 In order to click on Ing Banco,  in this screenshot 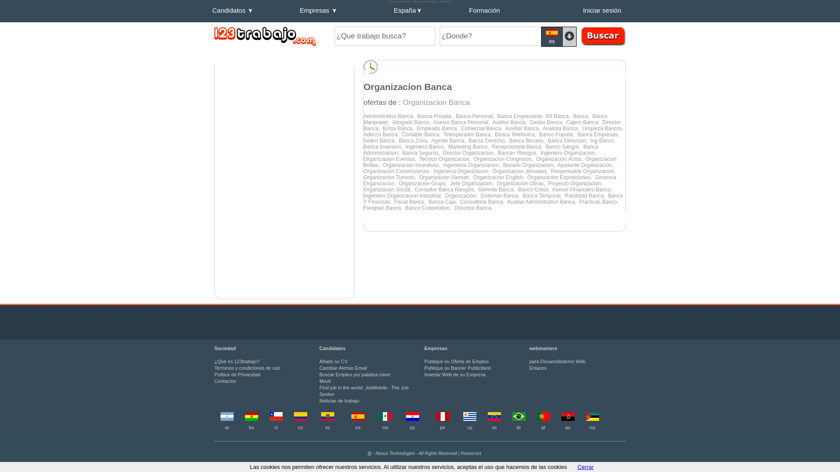, I will do `click(604, 141)`.